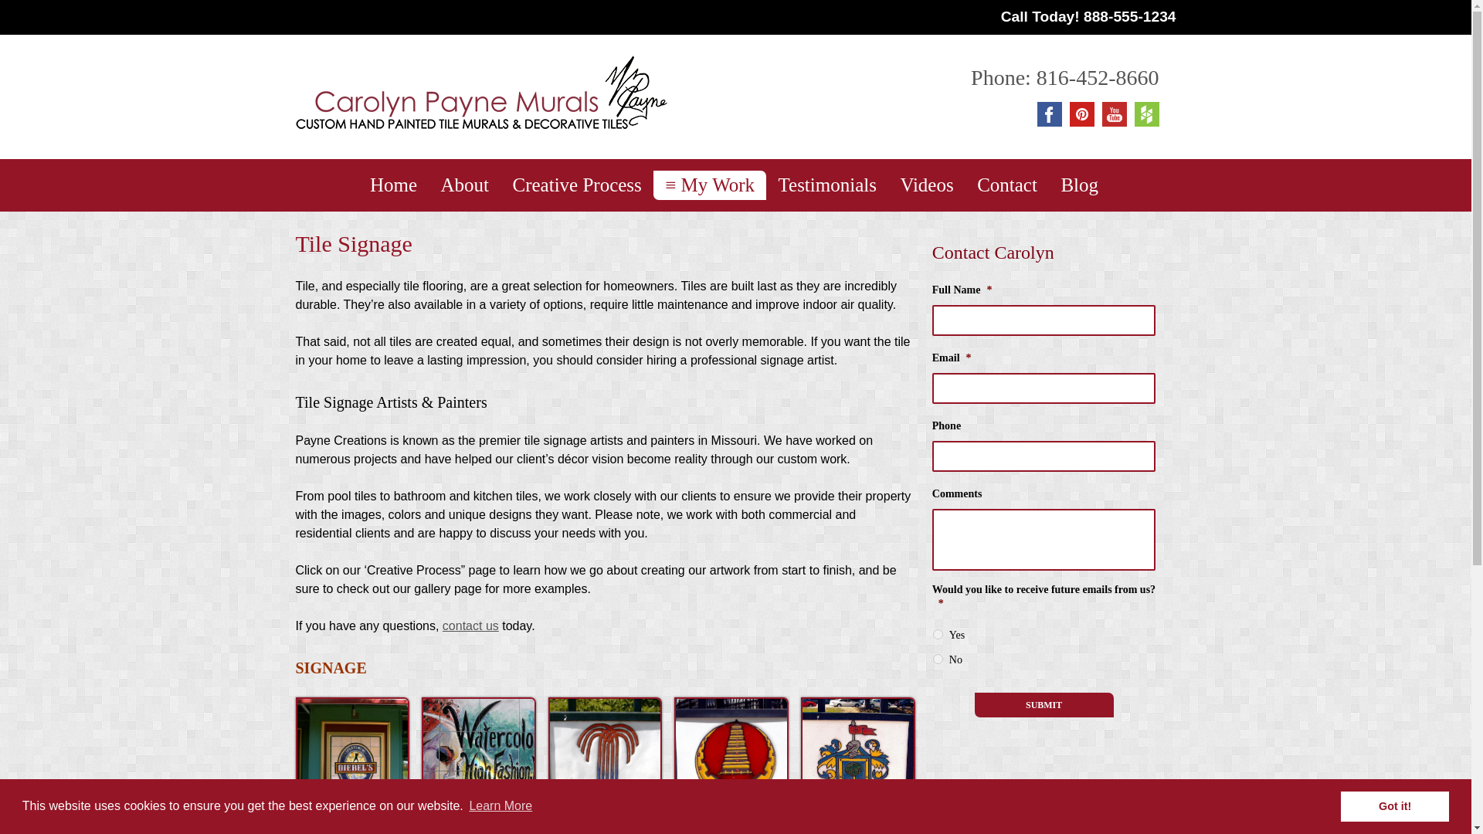  What do you see at coordinates (938, 635) in the screenshot?
I see `Yes` at bounding box center [938, 635].